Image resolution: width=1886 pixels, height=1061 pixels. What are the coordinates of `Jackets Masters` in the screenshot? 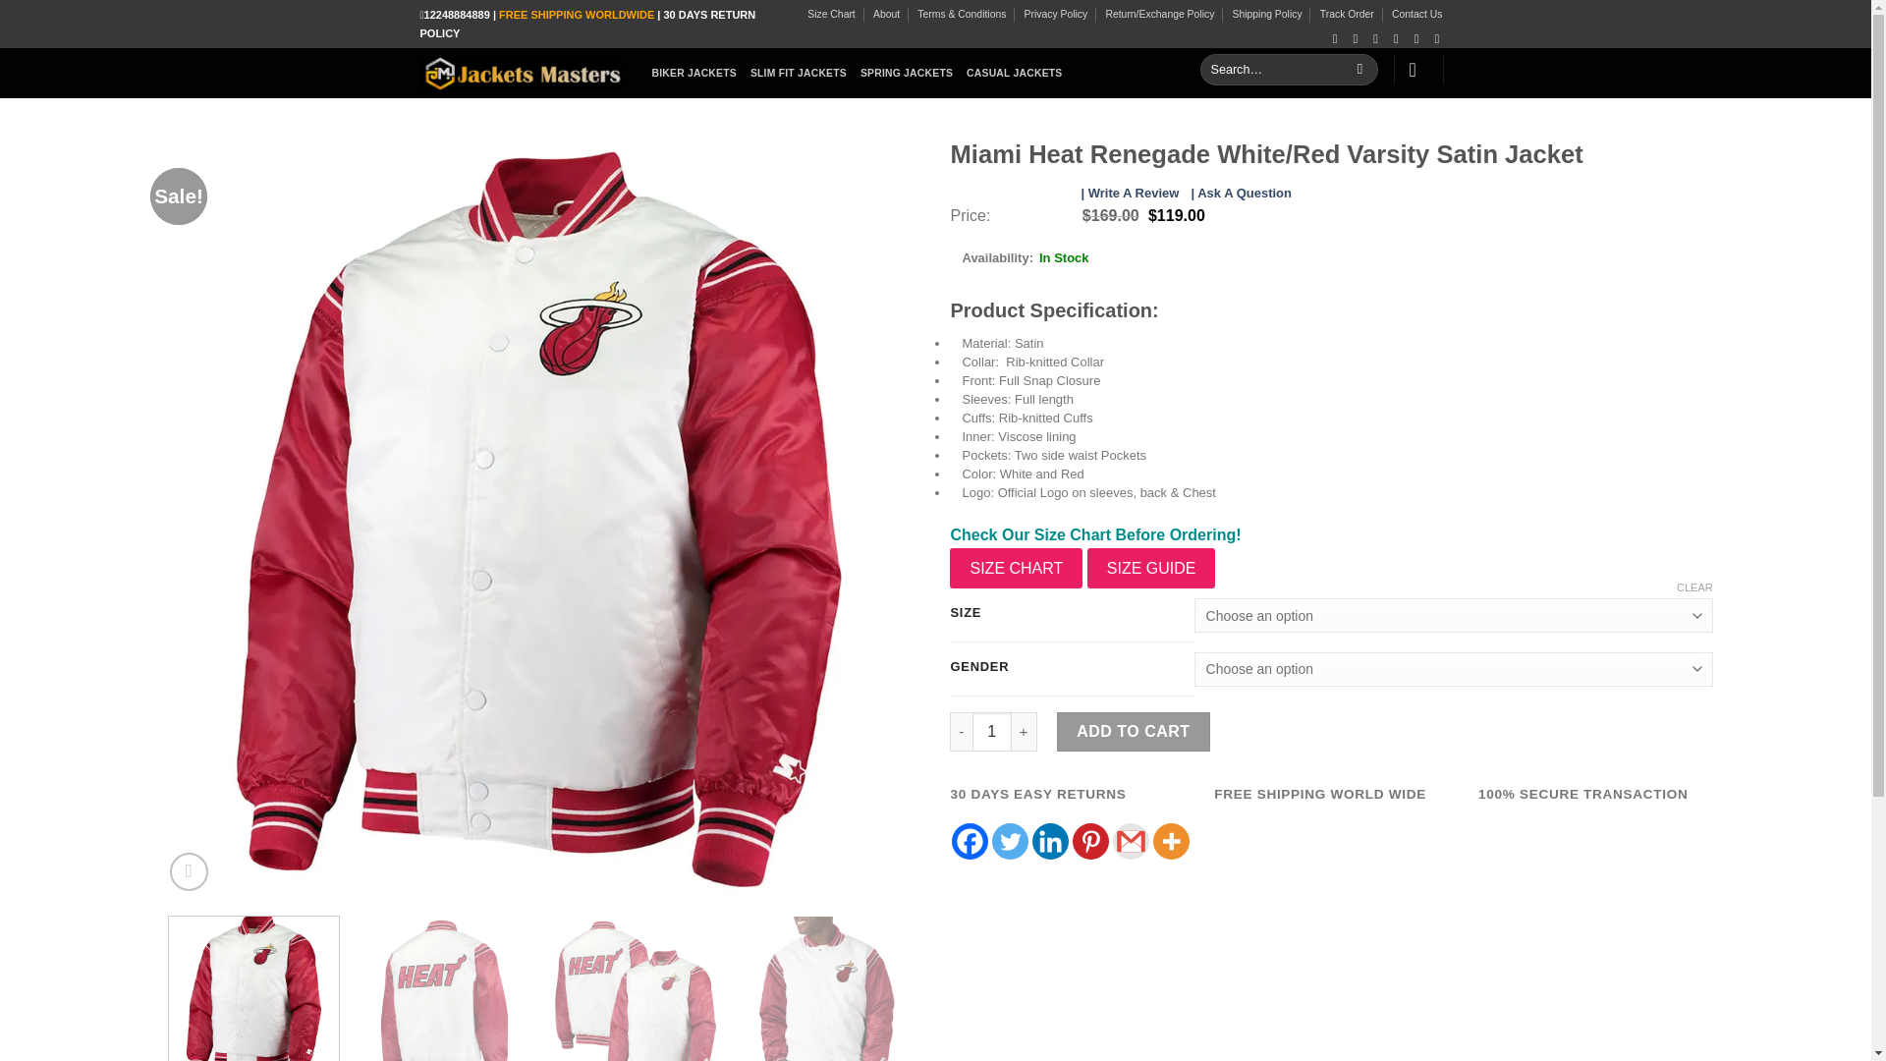 It's located at (521, 73).